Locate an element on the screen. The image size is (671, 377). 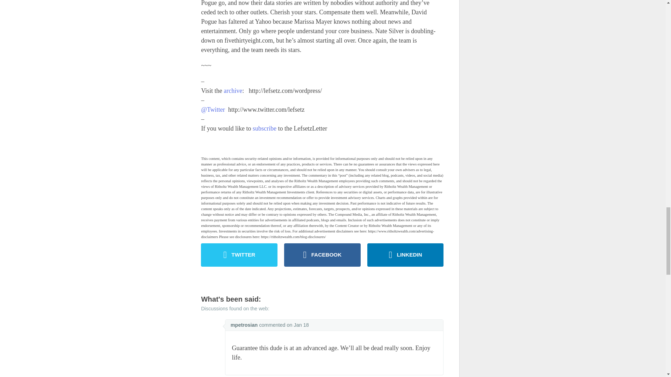
FACEBOOK is located at coordinates (322, 255).